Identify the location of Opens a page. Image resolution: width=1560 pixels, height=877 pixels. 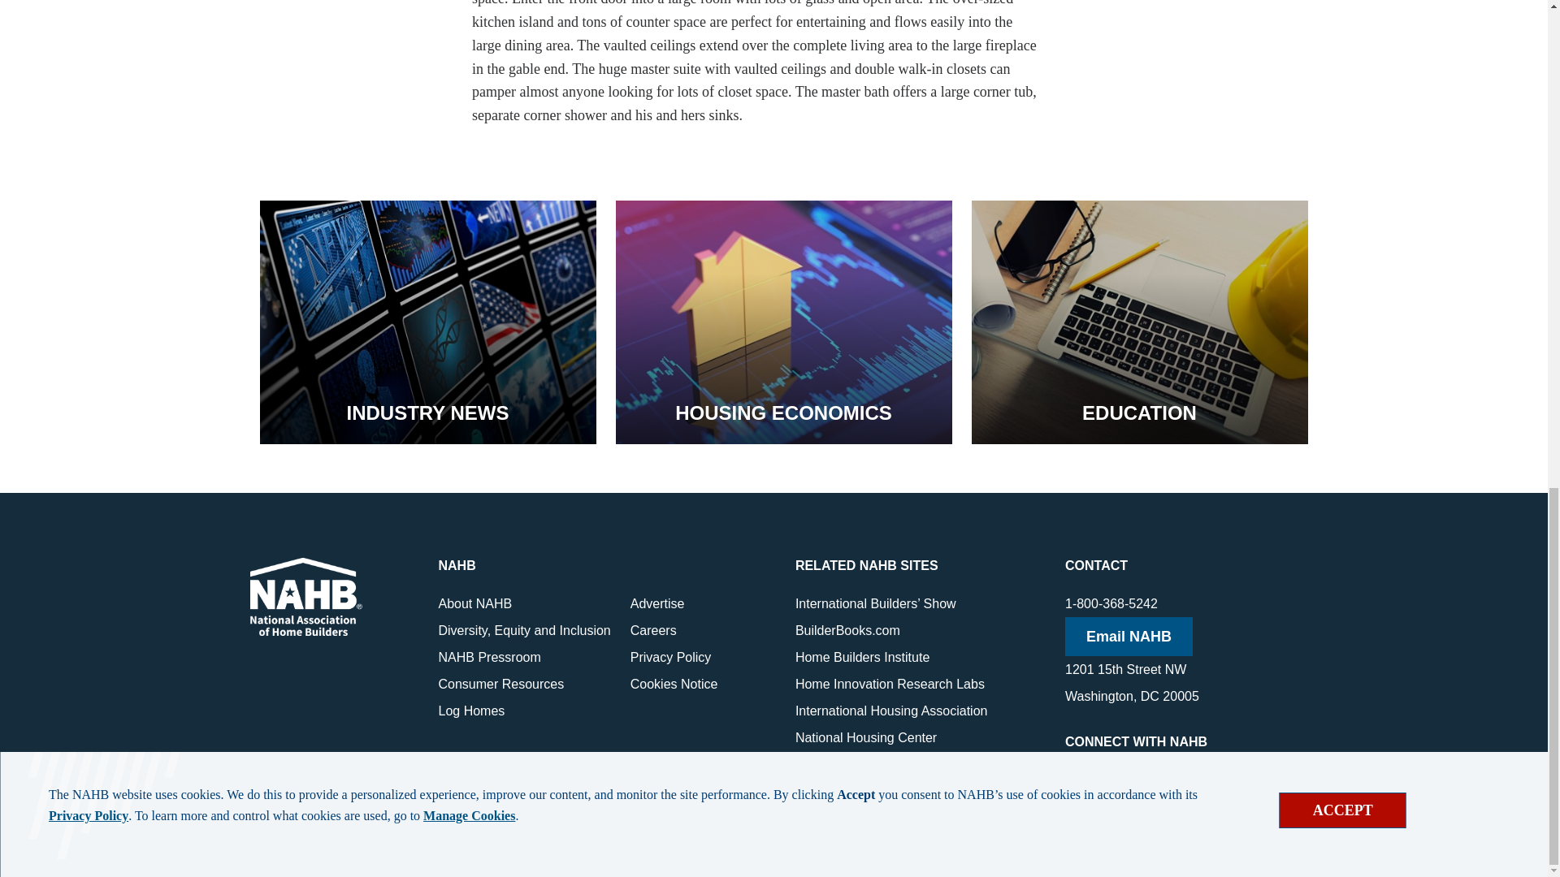
(783, 322).